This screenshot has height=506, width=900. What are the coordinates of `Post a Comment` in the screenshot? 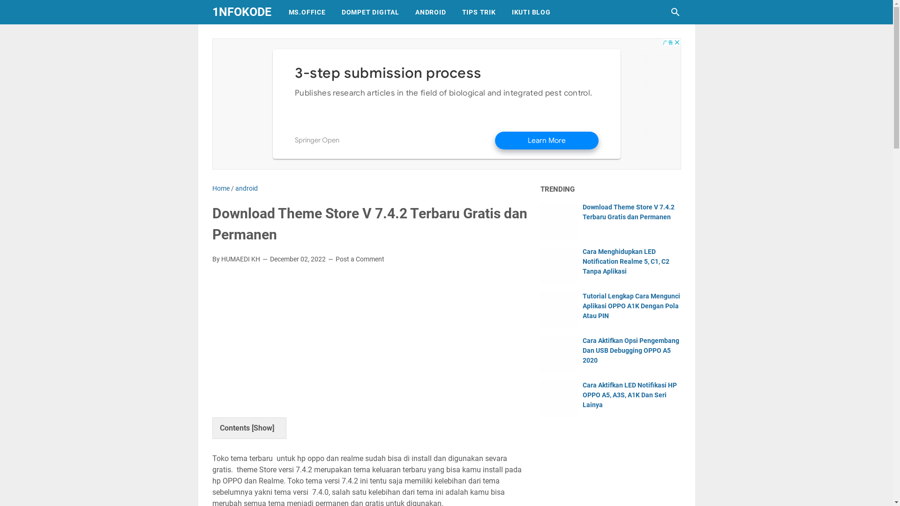 It's located at (360, 260).